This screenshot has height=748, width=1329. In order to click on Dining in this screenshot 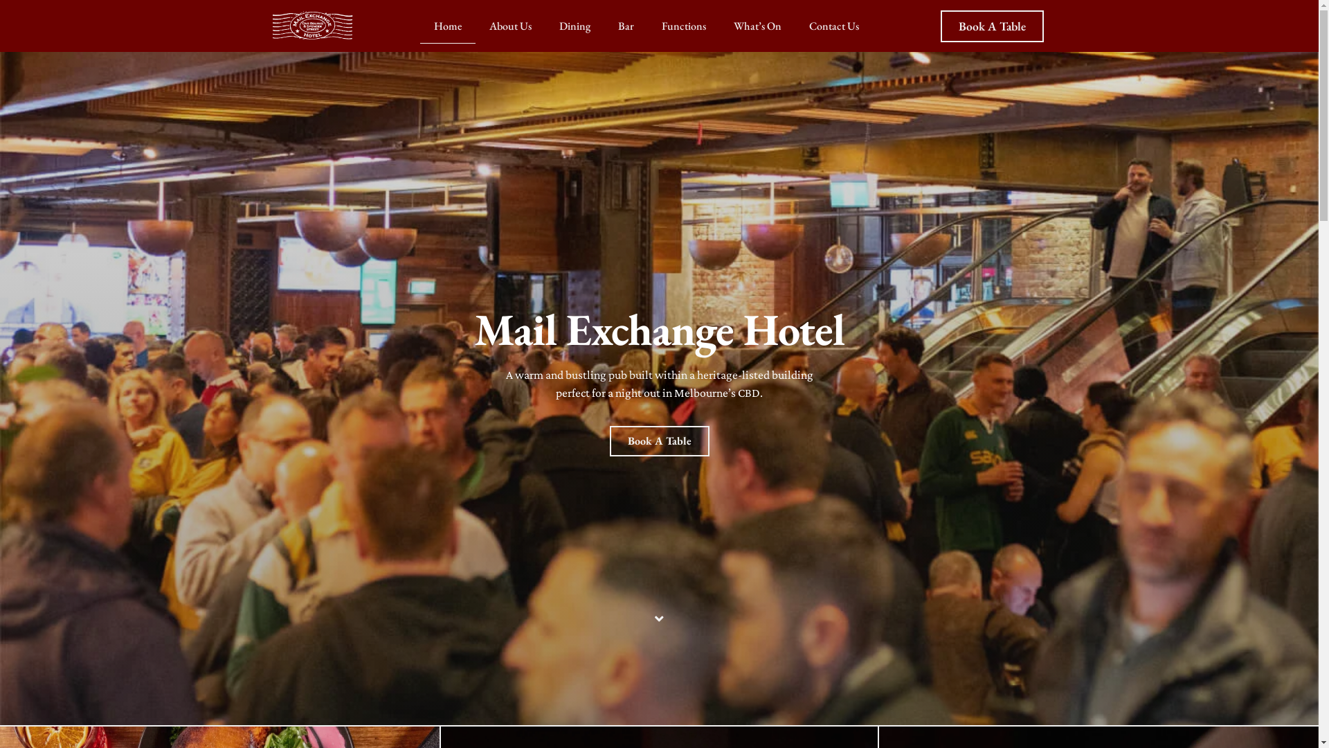, I will do `click(575, 26)`.